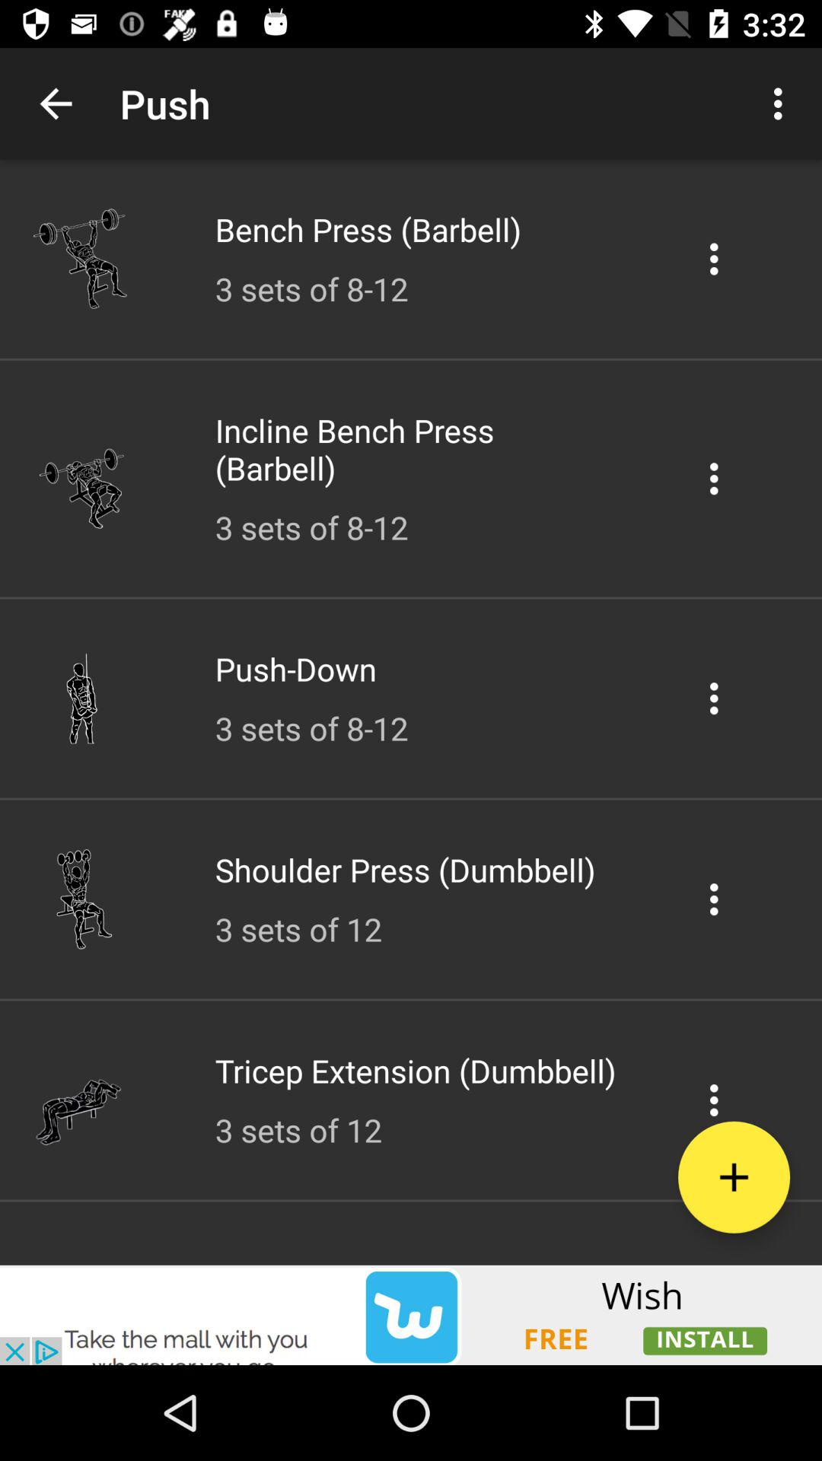 This screenshot has height=1461, width=822. I want to click on incline bench press options, so click(714, 478).